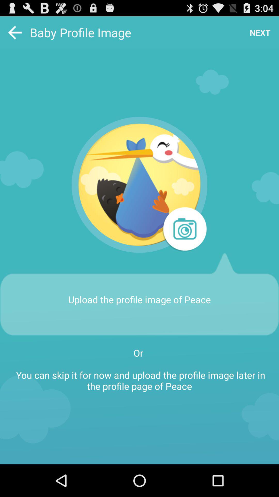 The height and width of the screenshot is (497, 279). What do you see at coordinates (139, 185) in the screenshot?
I see `choose picture to upload` at bounding box center [139, 185].